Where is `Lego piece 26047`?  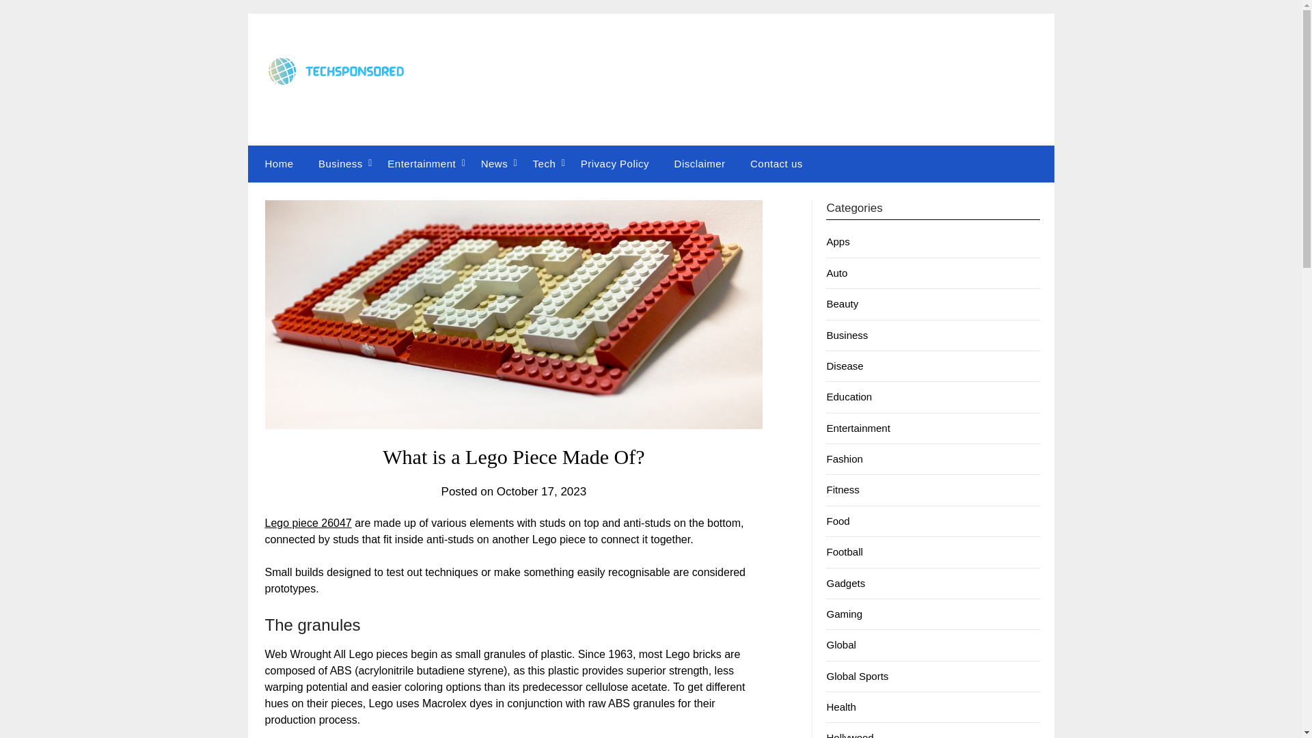
Lego piece 26047 is located at coordinates (307, 522).